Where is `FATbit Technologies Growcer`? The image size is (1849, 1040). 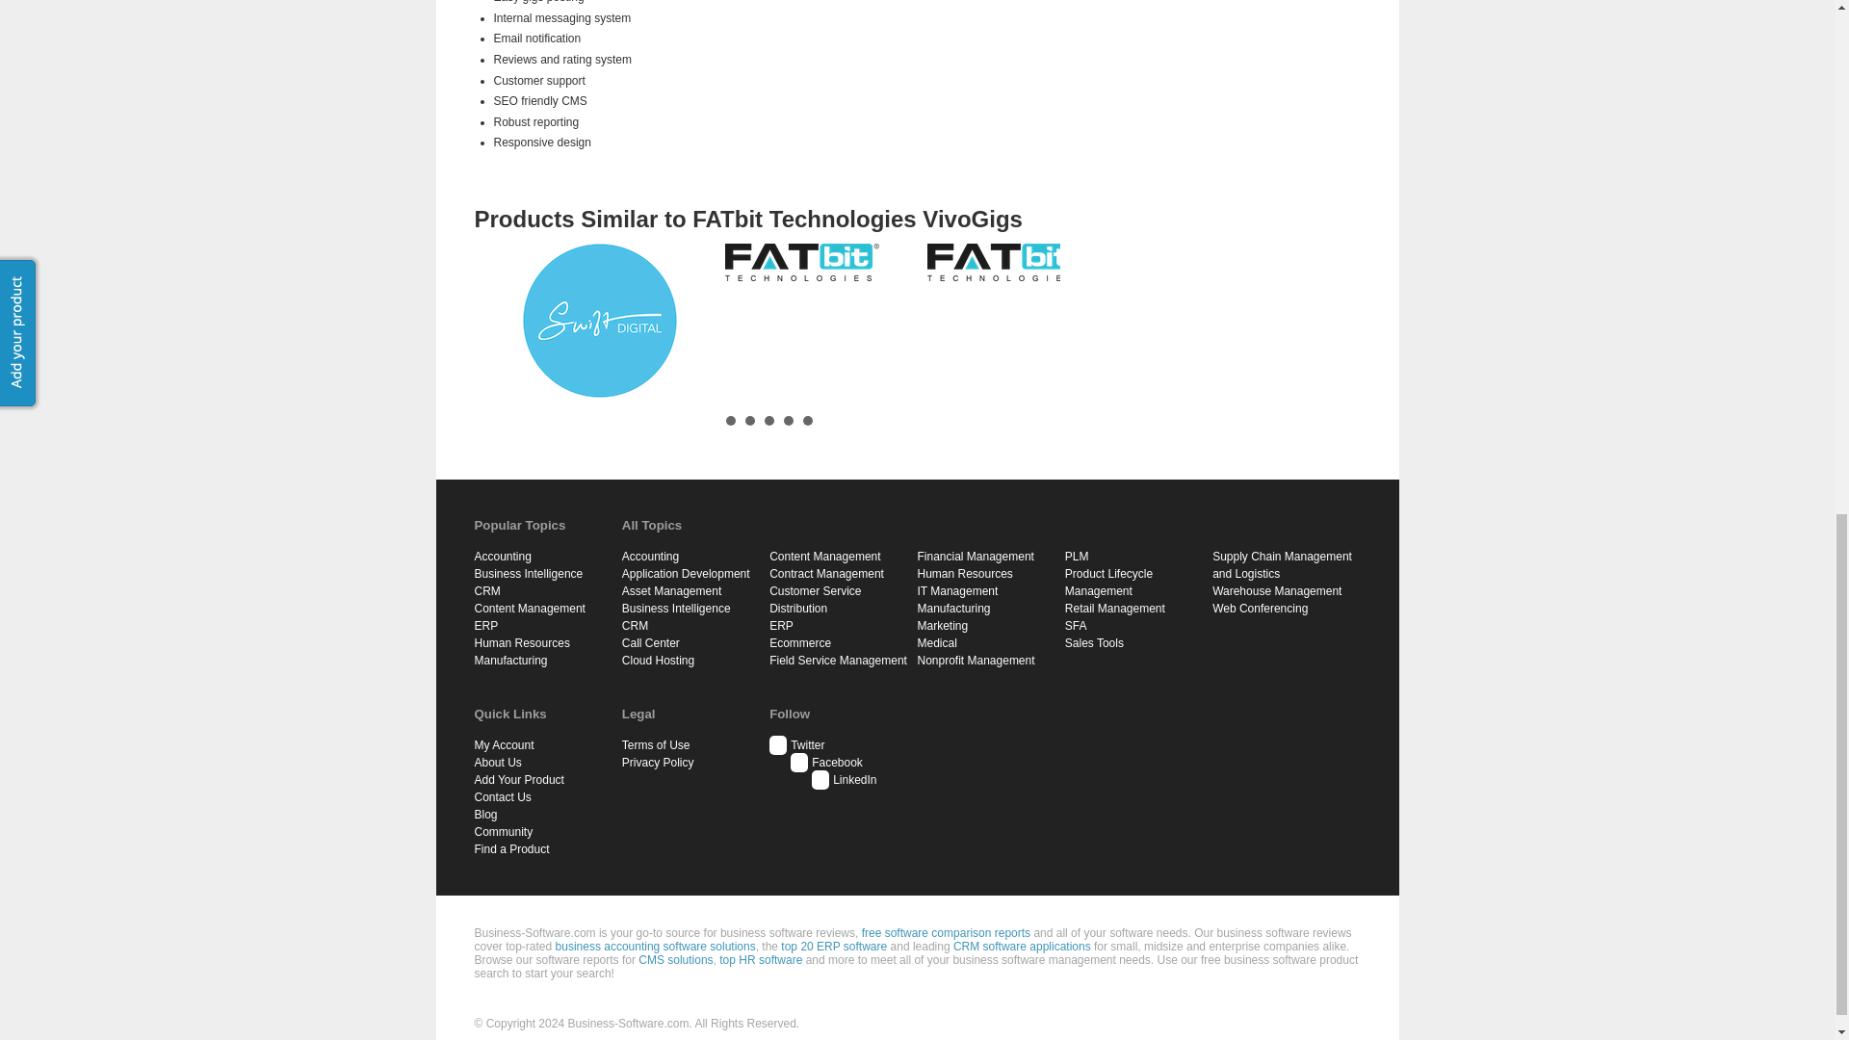
FATbit Technologies Growcer is located at coordinates (1004, 262).